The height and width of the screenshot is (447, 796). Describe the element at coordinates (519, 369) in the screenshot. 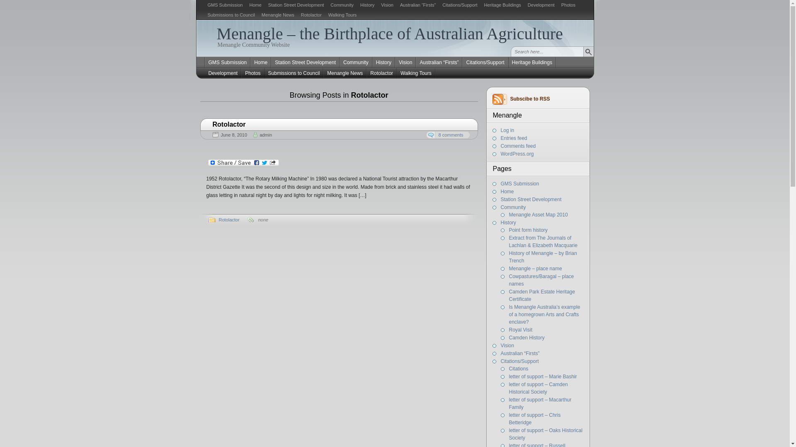

I see `Citations` at that location.